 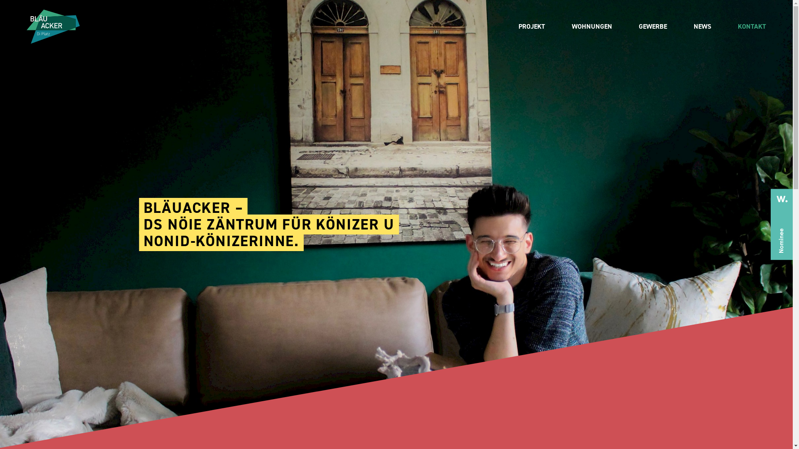 I want to click on PROJEKT, so click(x=532, y=27).